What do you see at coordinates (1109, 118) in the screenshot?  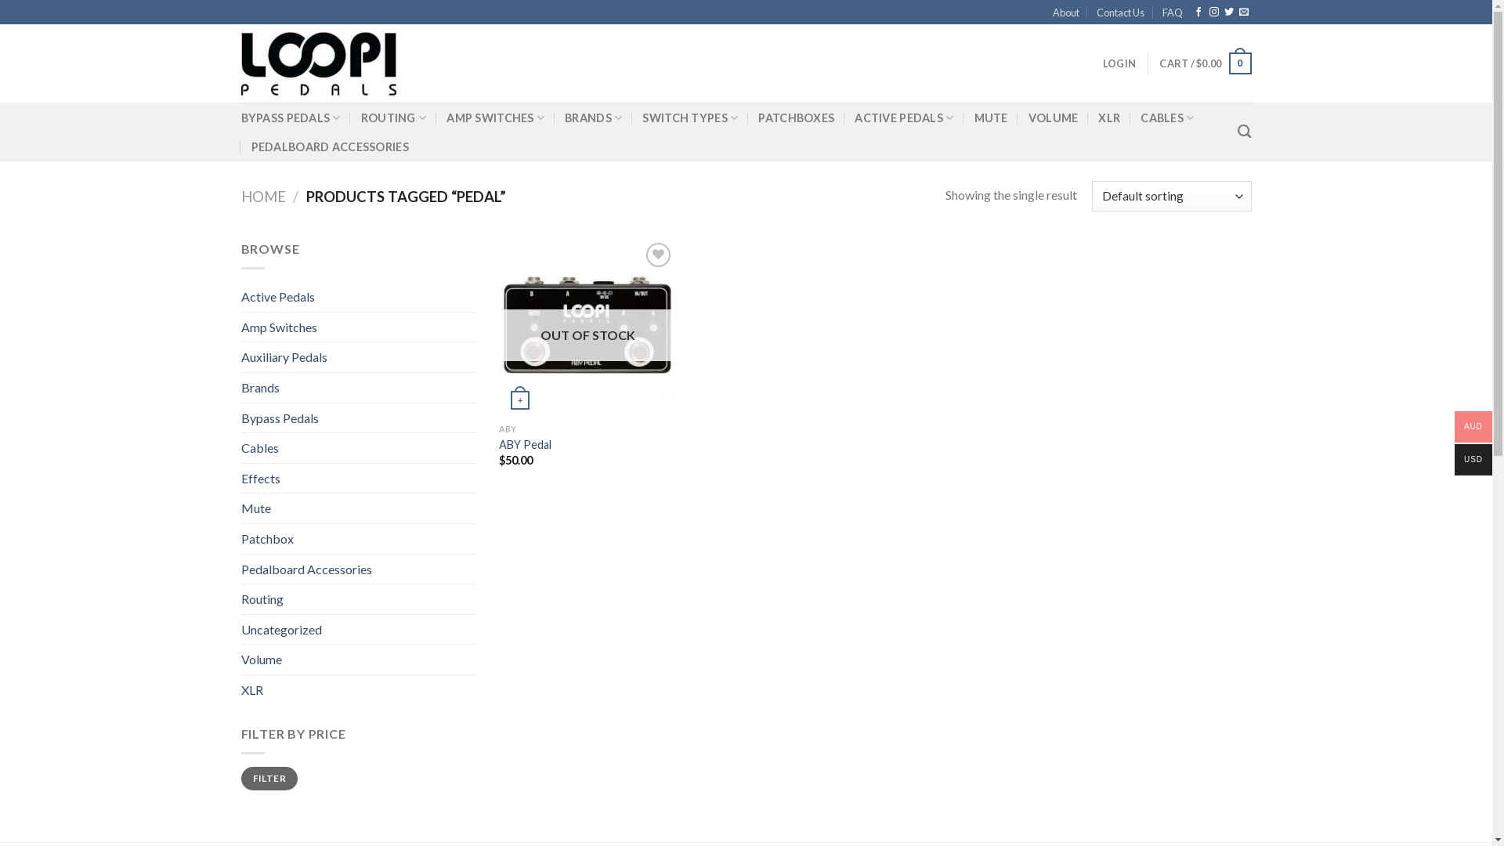 I see `XLR` at bounding box center [1109, 118].